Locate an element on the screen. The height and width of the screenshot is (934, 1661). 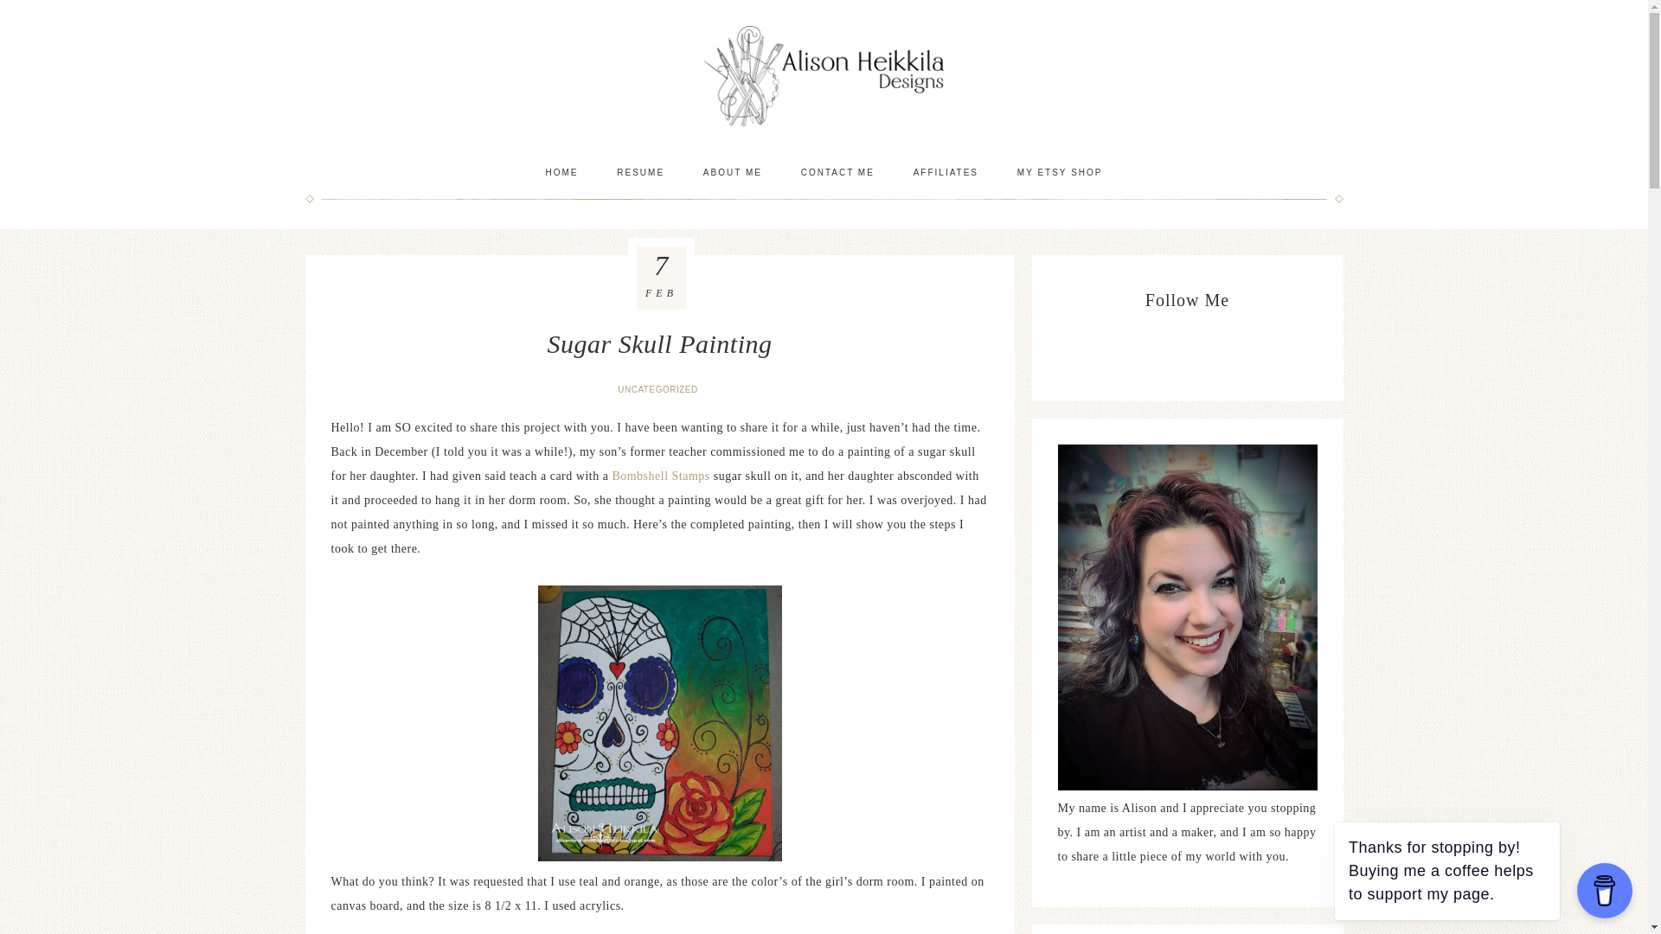
MY ETSY SHOP is located at coordinates (1059, 172).